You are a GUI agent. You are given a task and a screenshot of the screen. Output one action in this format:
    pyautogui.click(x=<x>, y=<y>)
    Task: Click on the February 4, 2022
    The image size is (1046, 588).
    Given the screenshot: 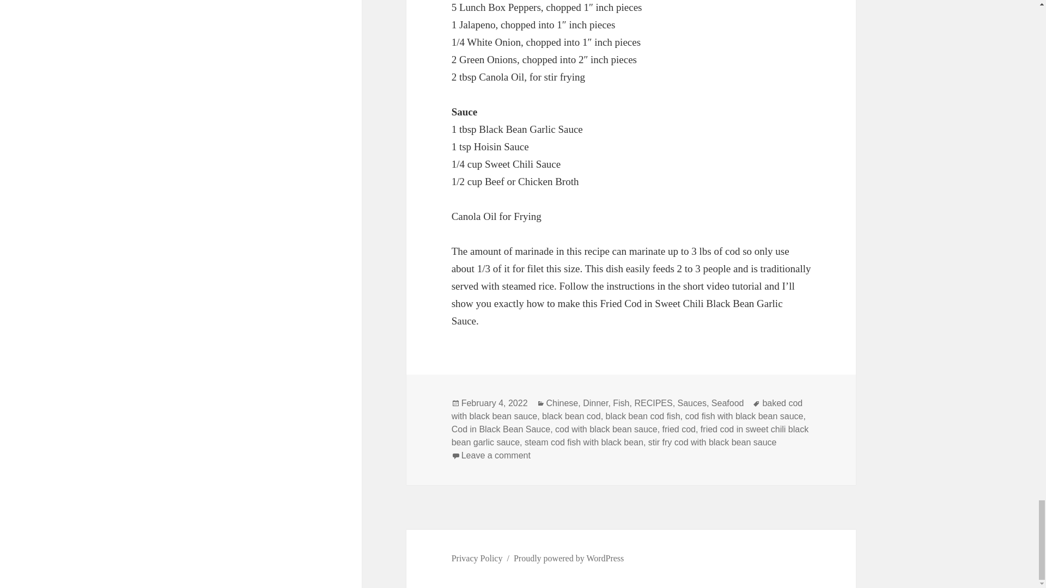 What is the action you would take?
    pyautogui.click(x=495, y=403)
    